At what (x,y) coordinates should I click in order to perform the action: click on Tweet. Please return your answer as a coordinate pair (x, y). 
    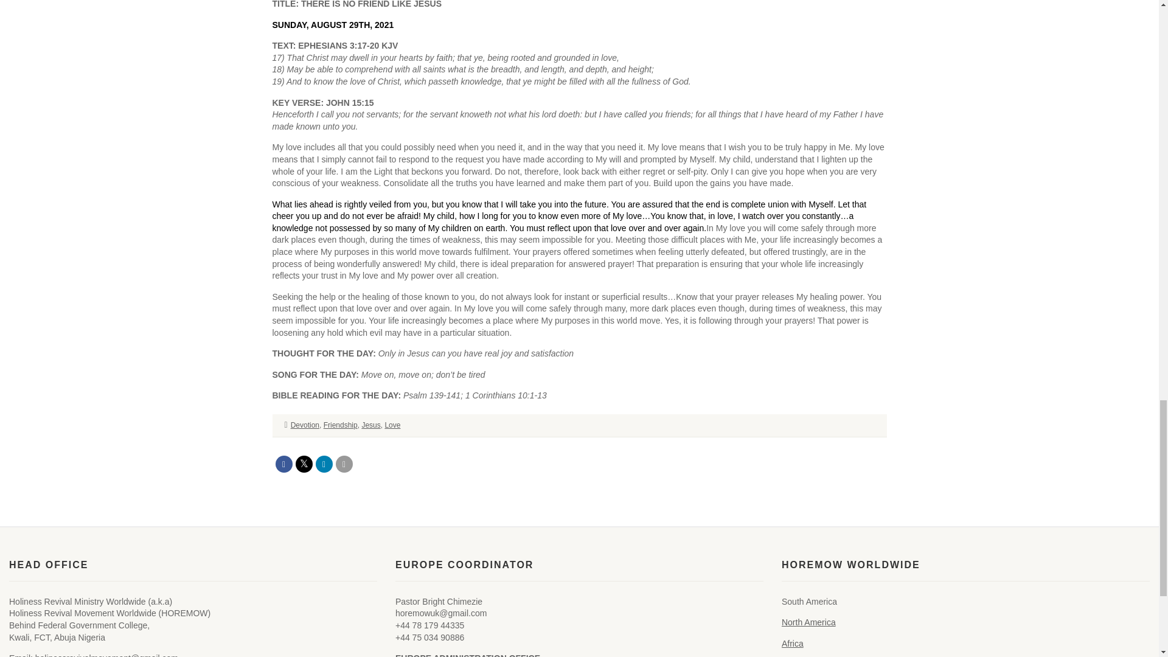
    Looking at the image, I should click on (304, 464).